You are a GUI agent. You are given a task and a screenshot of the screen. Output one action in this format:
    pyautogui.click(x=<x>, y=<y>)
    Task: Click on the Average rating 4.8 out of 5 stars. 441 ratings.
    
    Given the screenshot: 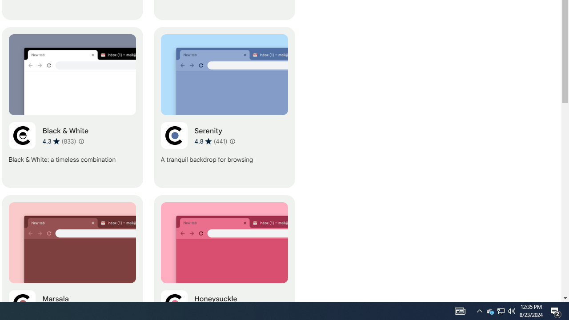 What is the action you would take?
    pyautogui.click(x=211, y=141)
    